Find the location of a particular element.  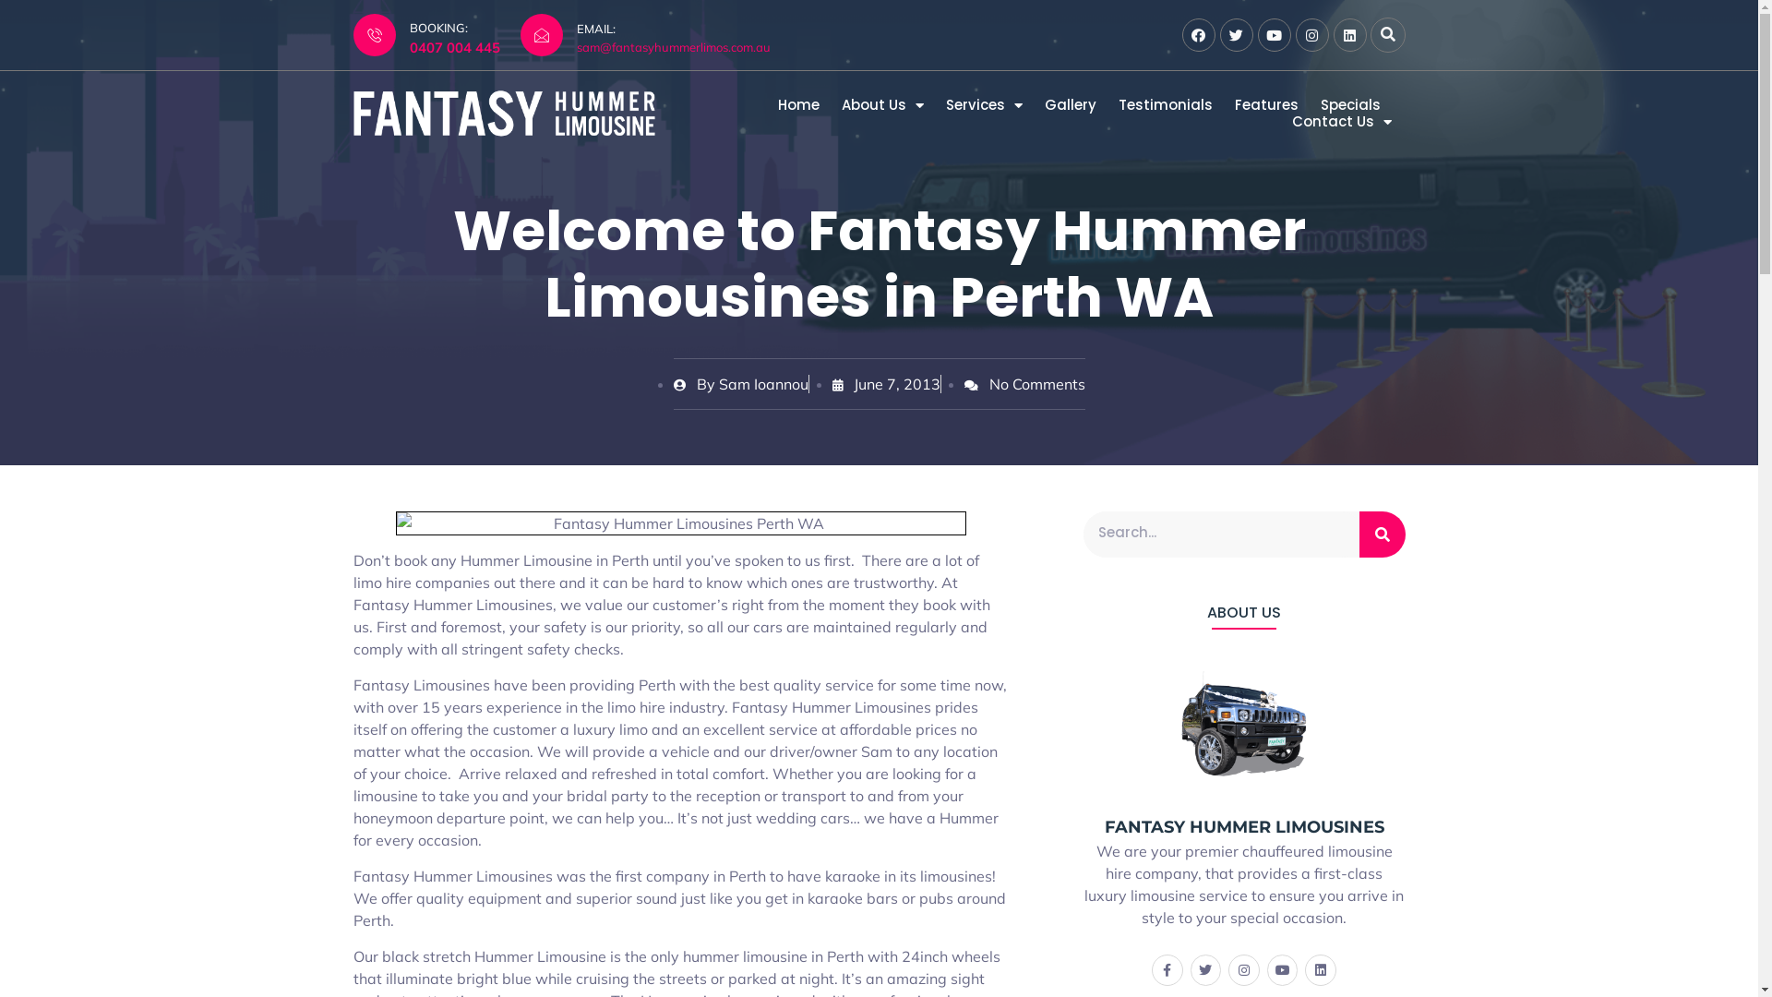

Gallery is located at coordinates (1071, 105).